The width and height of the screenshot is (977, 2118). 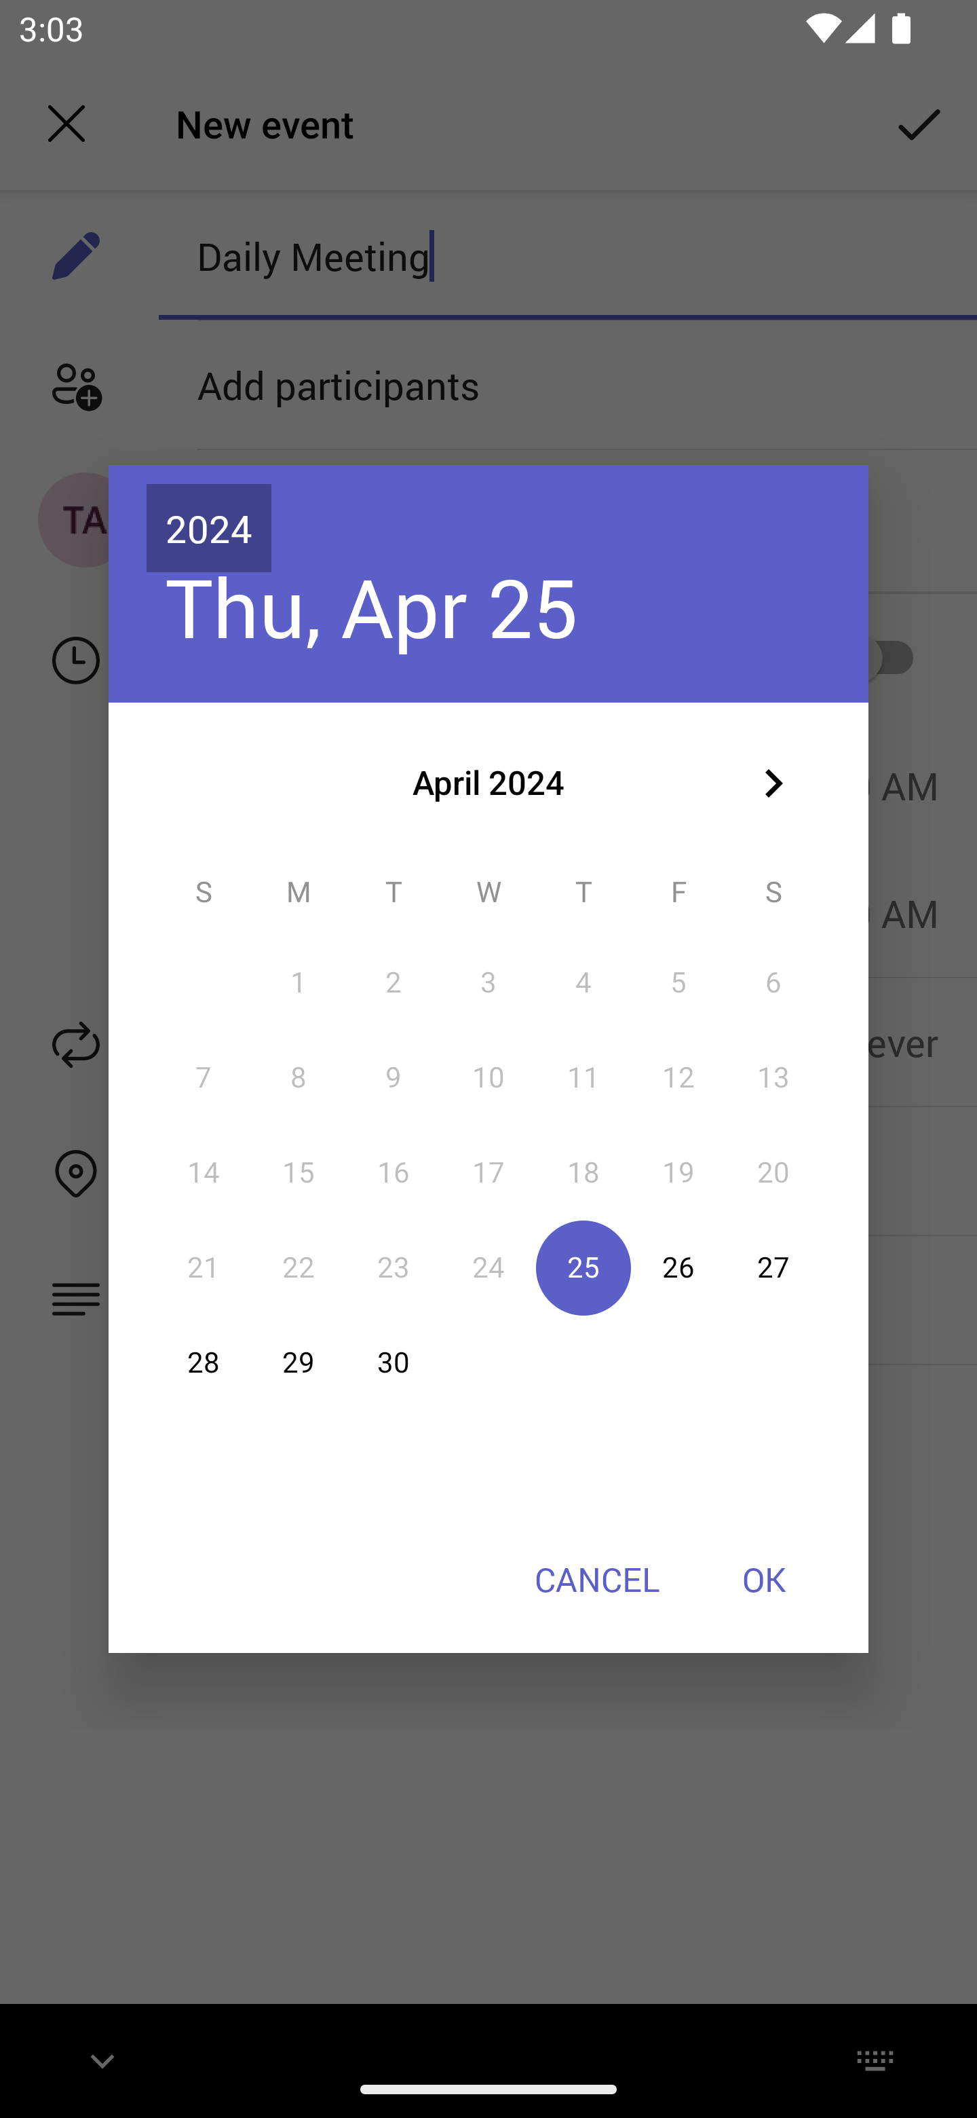 What do you see at coordinates (596, 1579) in the screenshot?
I see `CANCEL` at bounding box center [596, 1579].